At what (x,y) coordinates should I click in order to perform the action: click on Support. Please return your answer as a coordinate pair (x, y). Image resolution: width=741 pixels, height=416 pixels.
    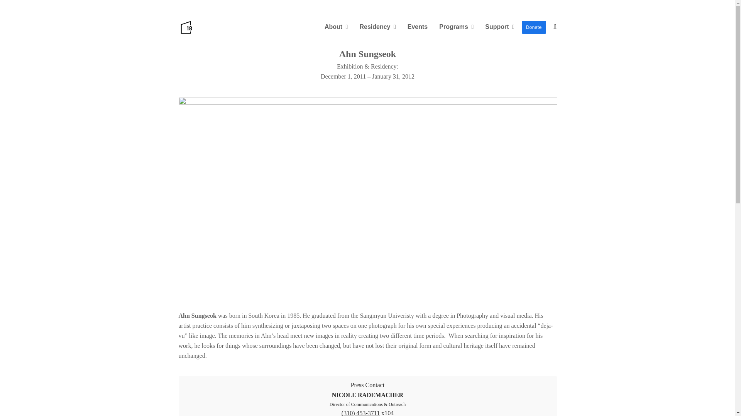
    Looking at the image, I should click on (499, 27).